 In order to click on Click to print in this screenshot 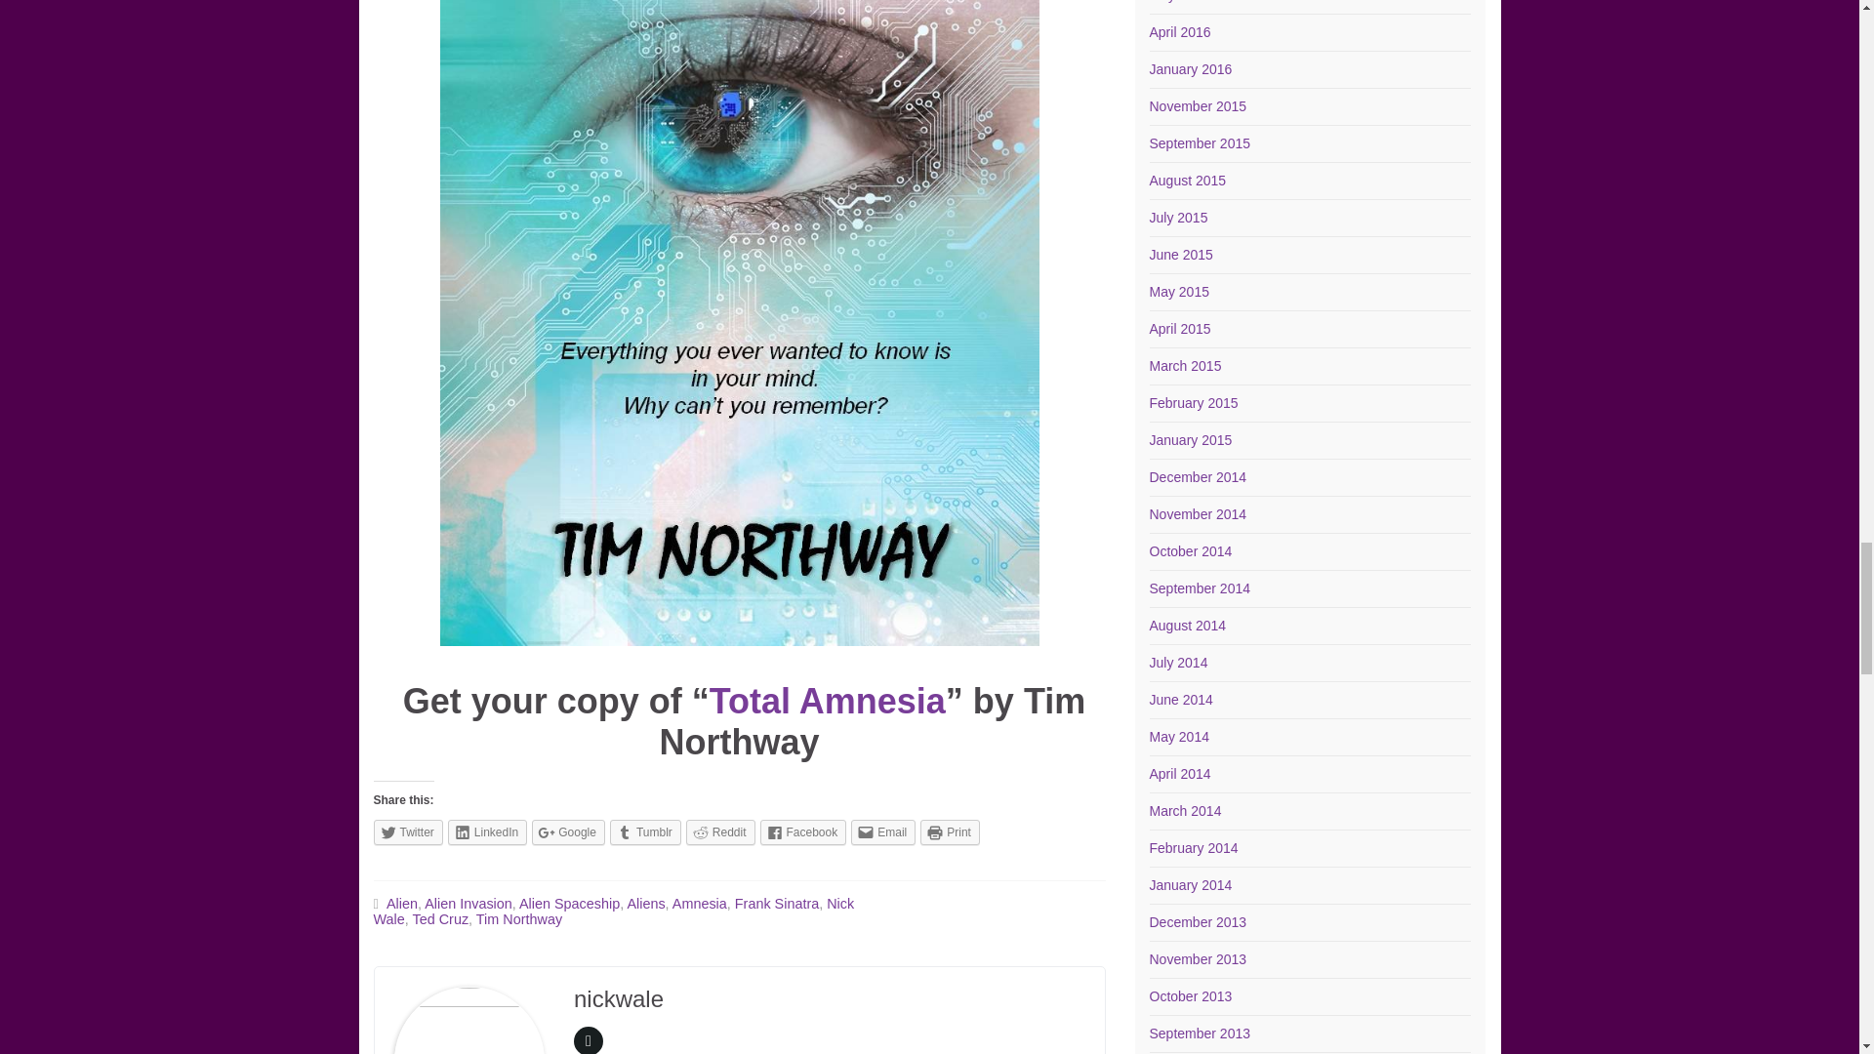, I will do `click(950, 832)`.